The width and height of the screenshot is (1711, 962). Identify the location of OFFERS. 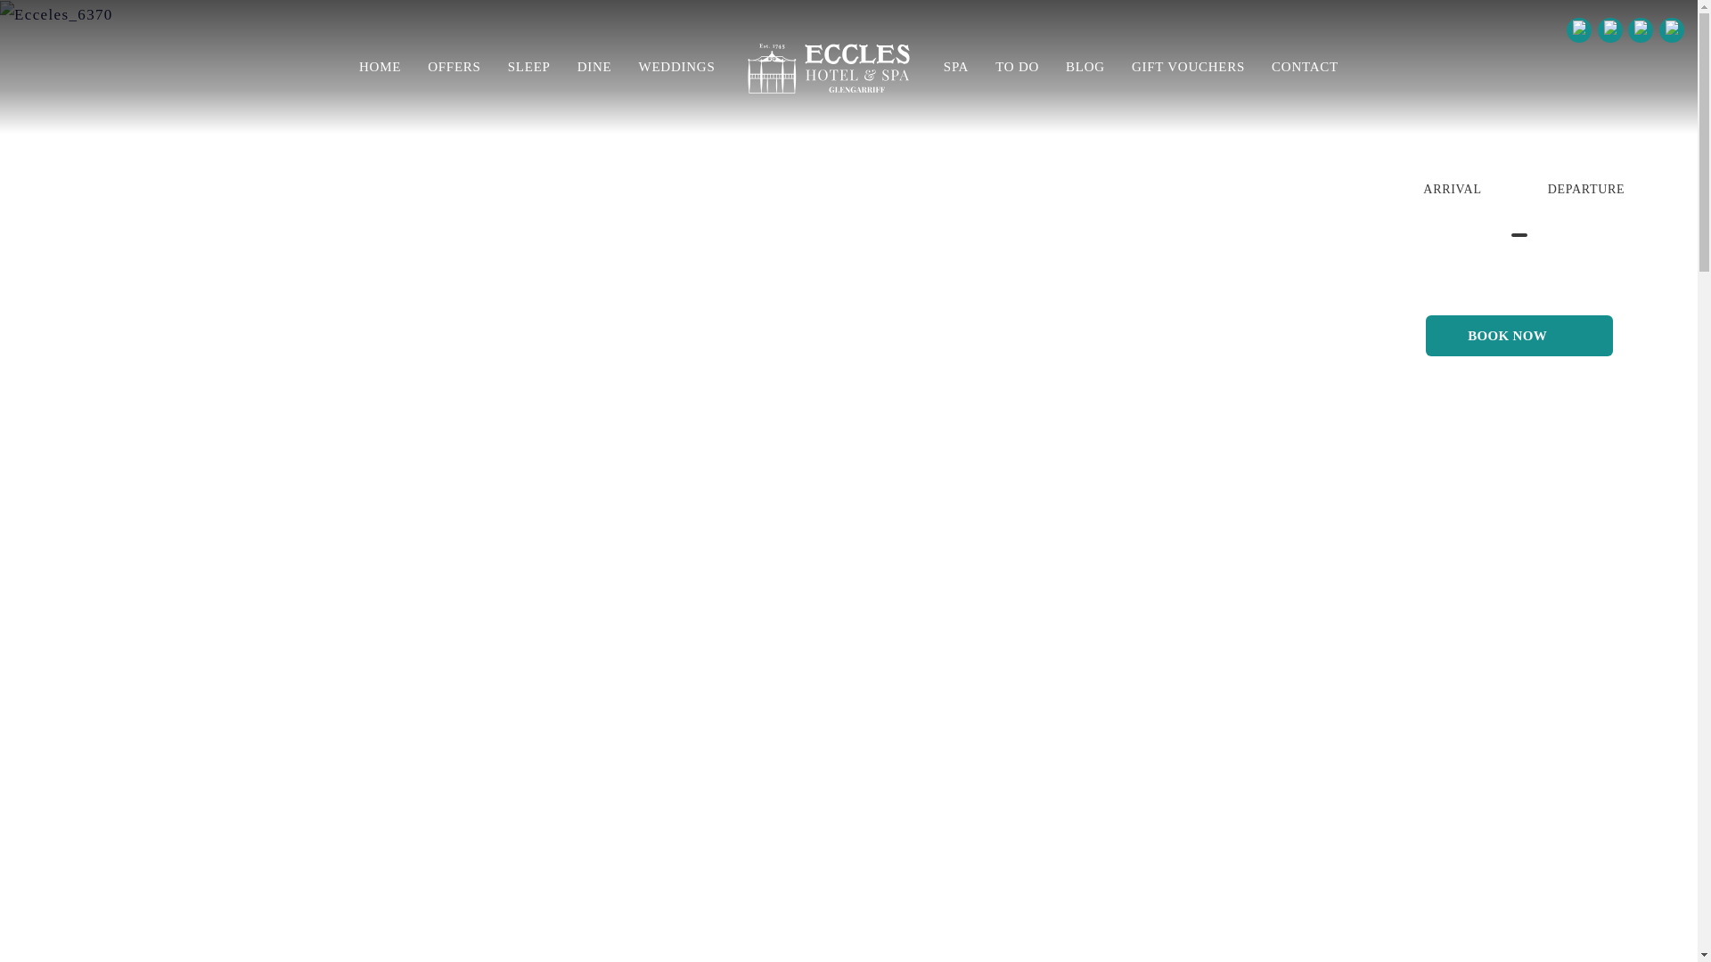
(454, 66).